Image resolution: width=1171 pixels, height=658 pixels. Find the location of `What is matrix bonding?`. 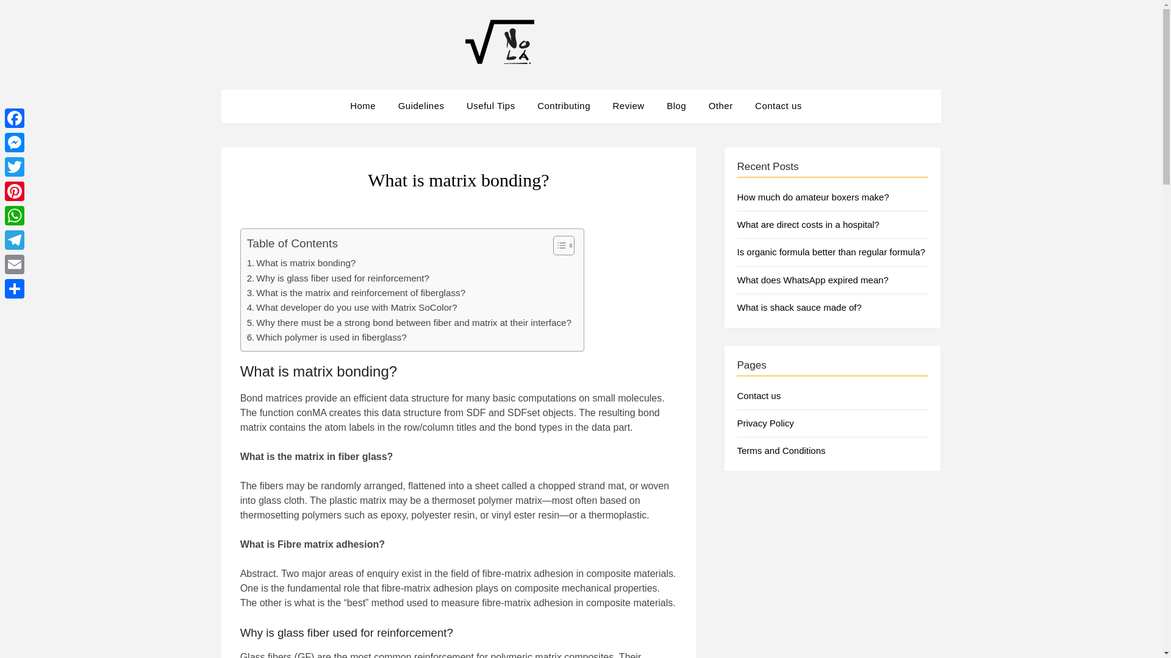

What is matrix bonding? is located at coordinates (301, 263).